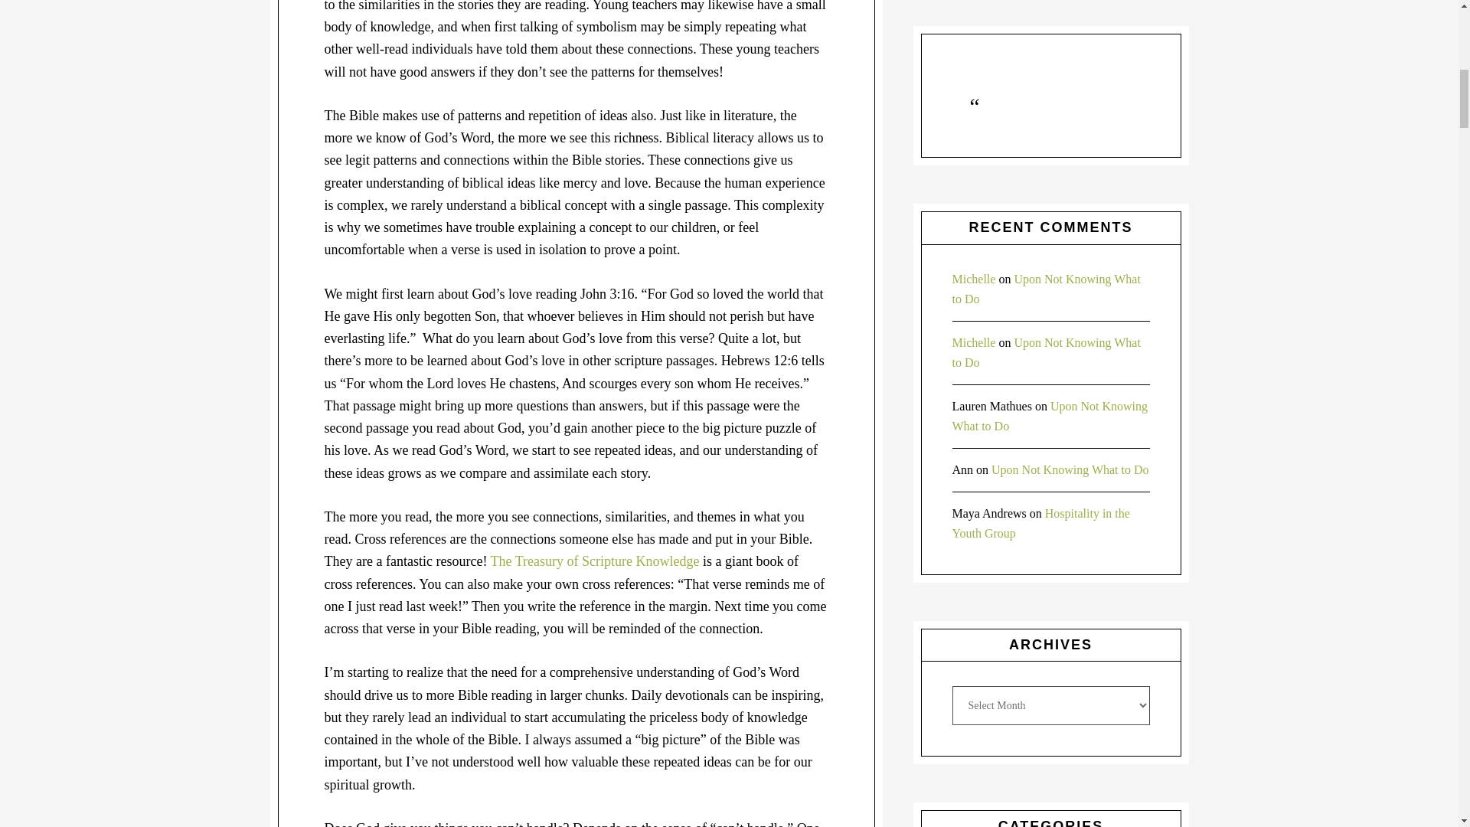 The height and width of the screenshot is (827, 1470). Describe the element at coordinates (974, 279) in the screenshot. I see `Michelle` at that location.